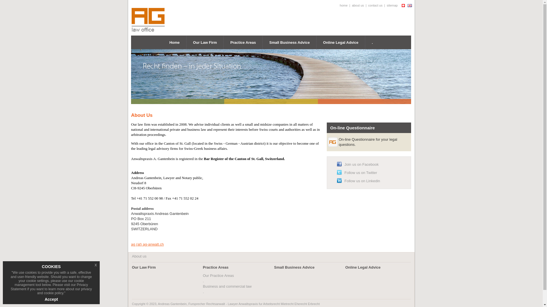 The width and height of the screenshot is (547, 307). Describe the element at coordinates (144, 267) in the screenshot. I see `Our Law Firm` at that location.